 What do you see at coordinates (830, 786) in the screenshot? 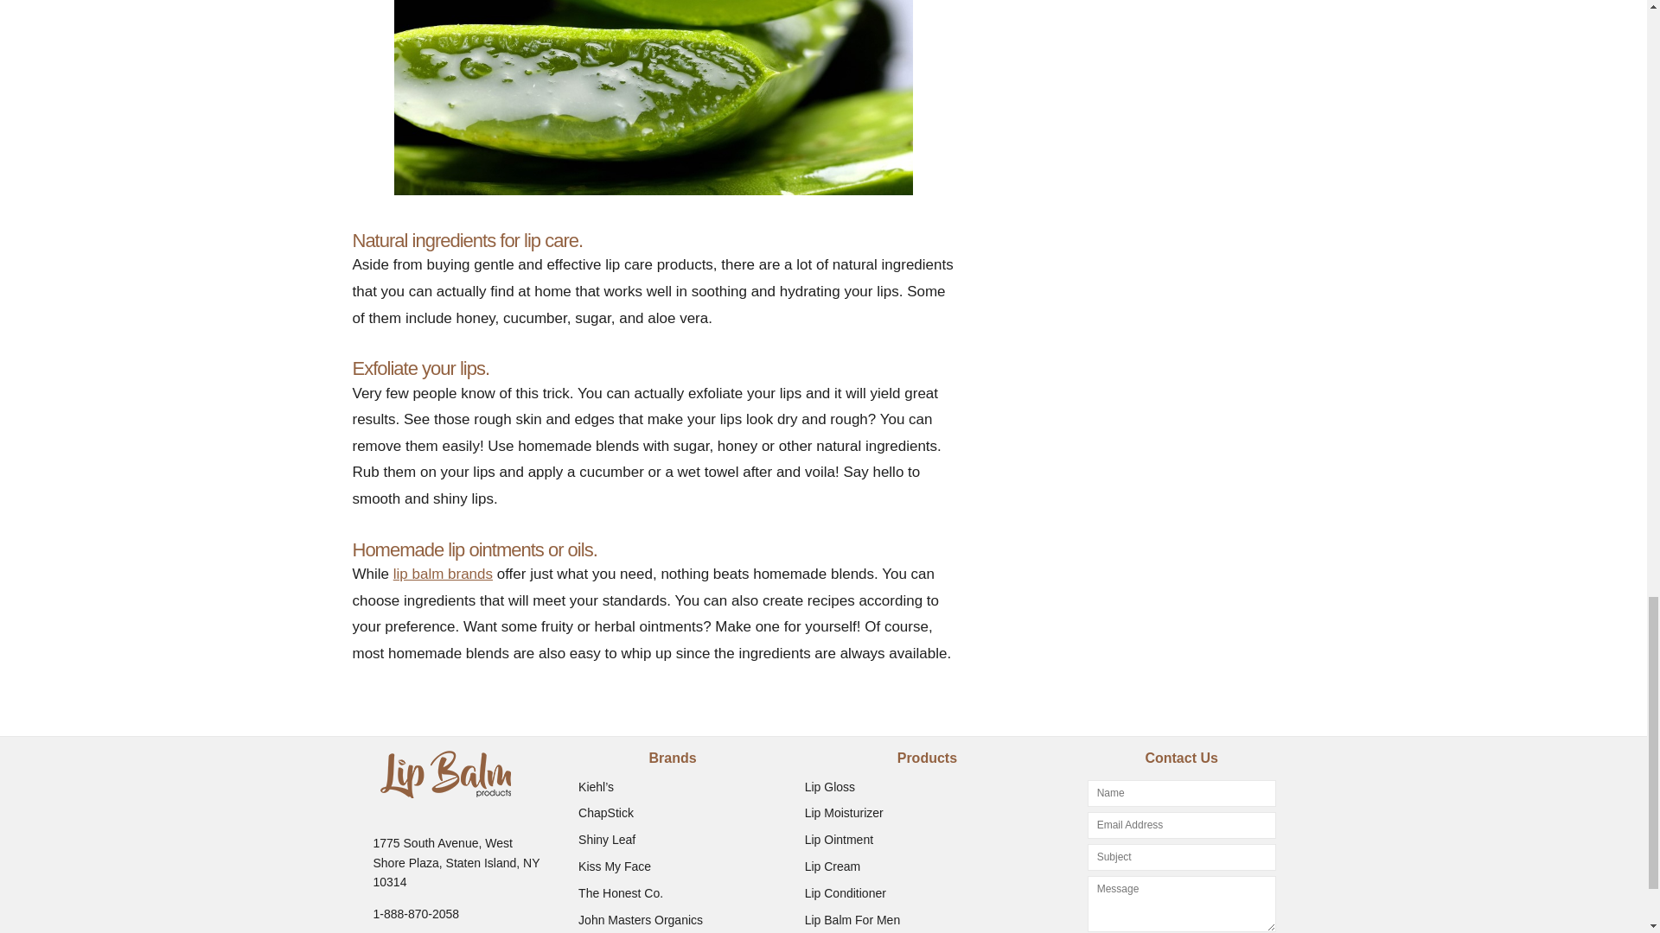
I see `Lip Gloss` at bounding box center [830, 786].